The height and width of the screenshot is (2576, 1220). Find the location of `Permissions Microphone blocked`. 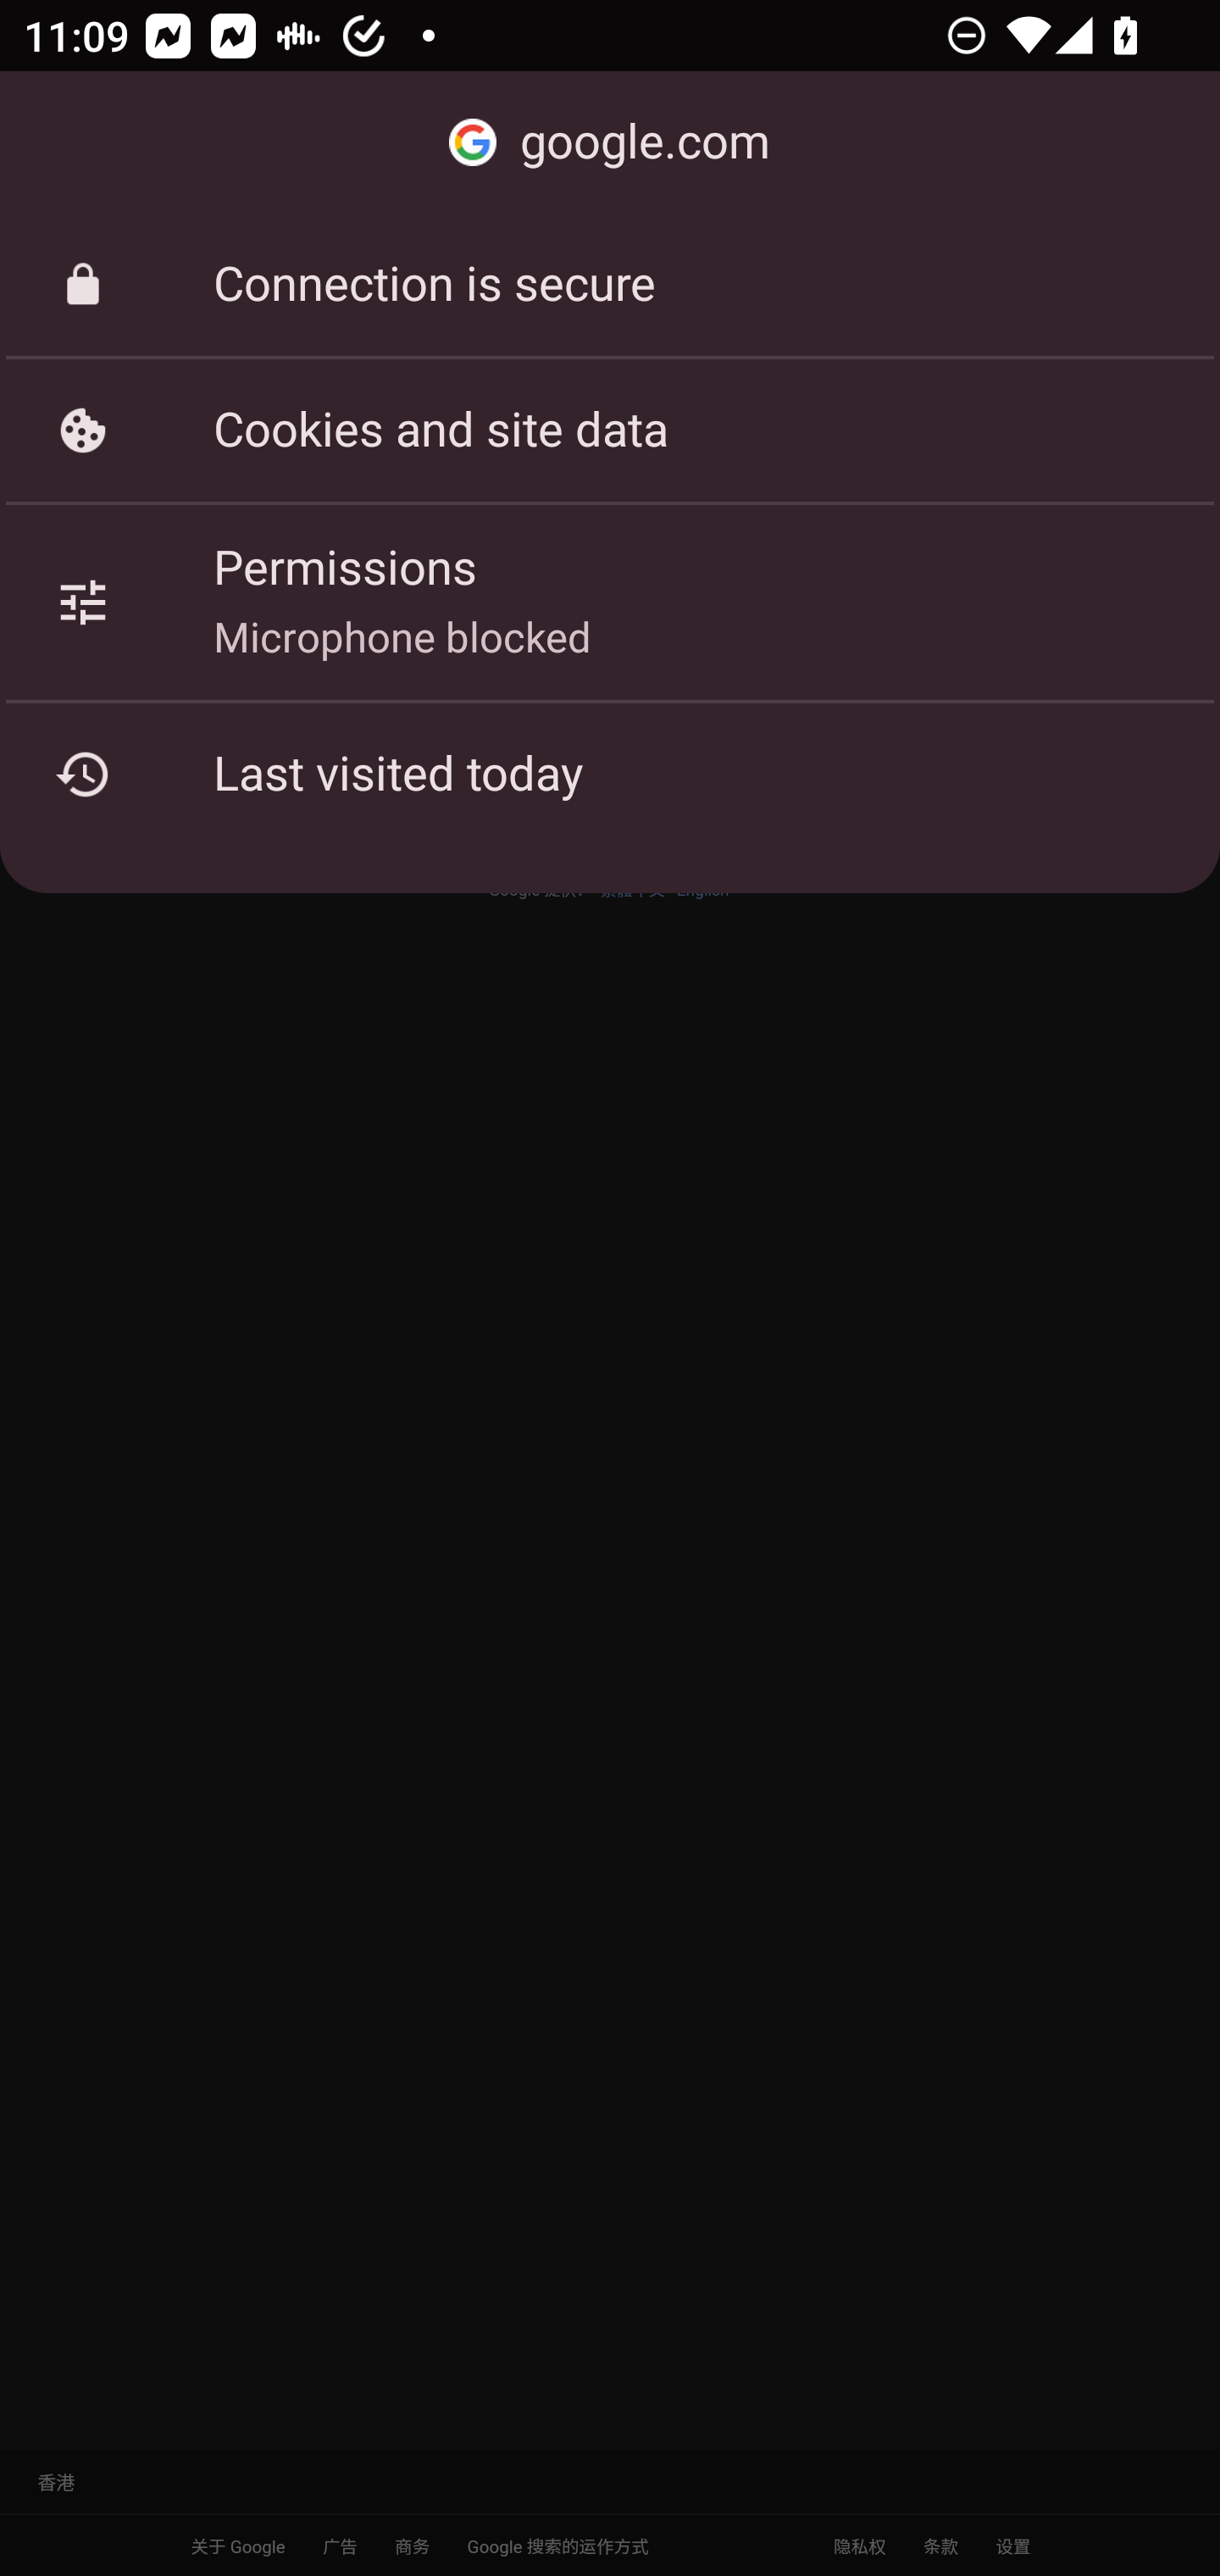

Permissions Microphone blocked is located at coordinates (610, 602).